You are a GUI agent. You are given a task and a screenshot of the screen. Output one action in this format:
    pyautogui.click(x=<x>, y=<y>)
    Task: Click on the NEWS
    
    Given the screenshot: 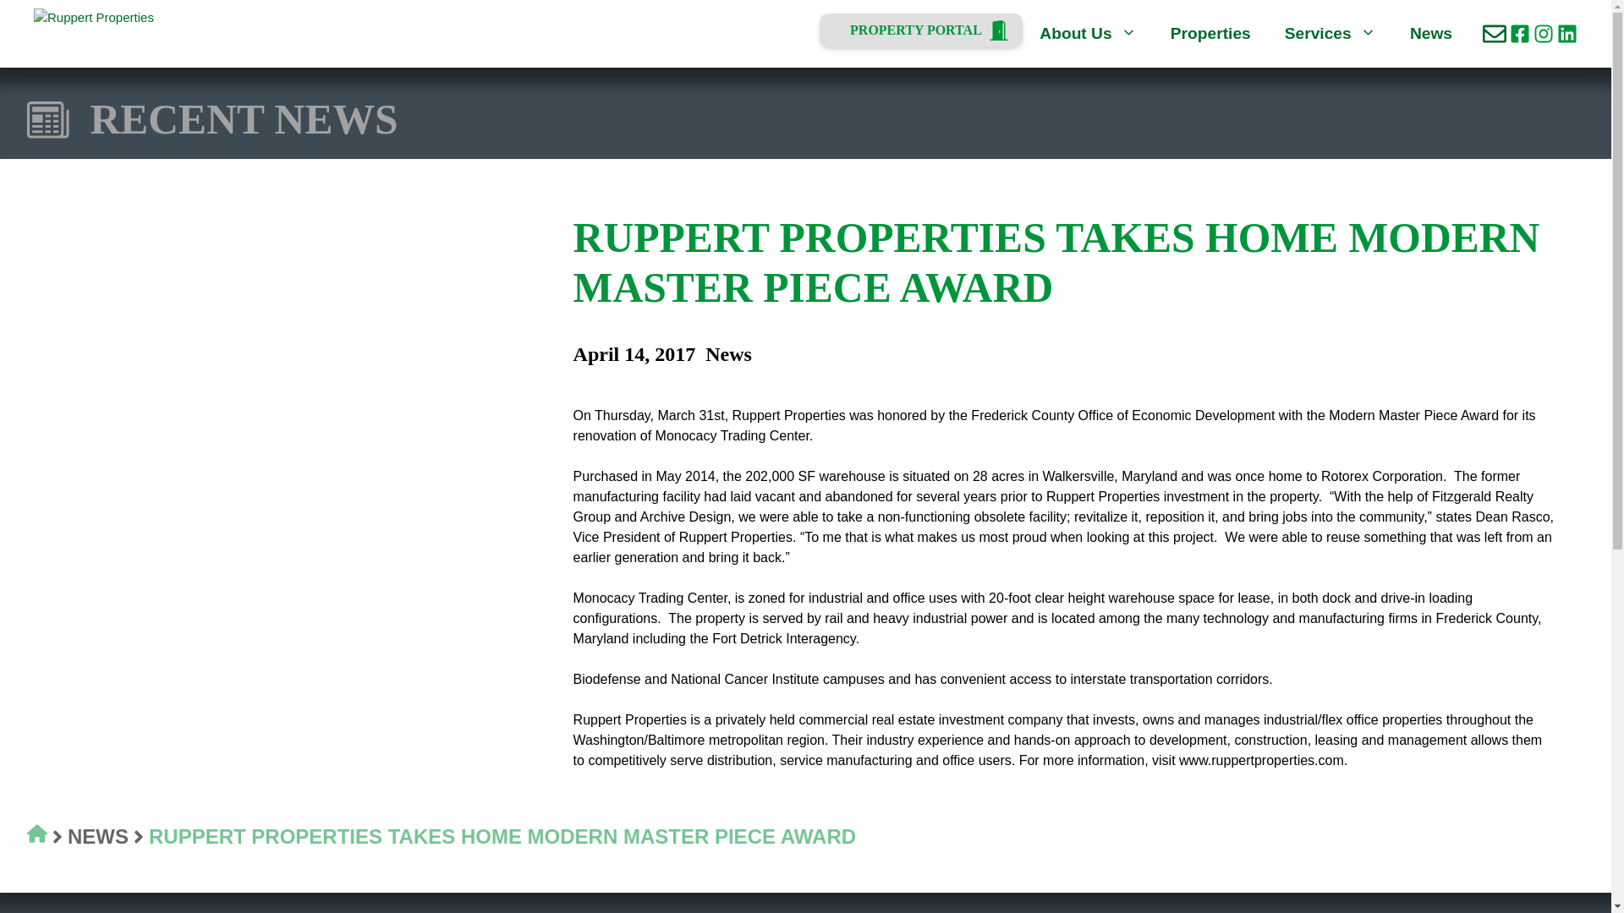 What is the action you would take?
    pyautogui.click(x=98, y=837)
    